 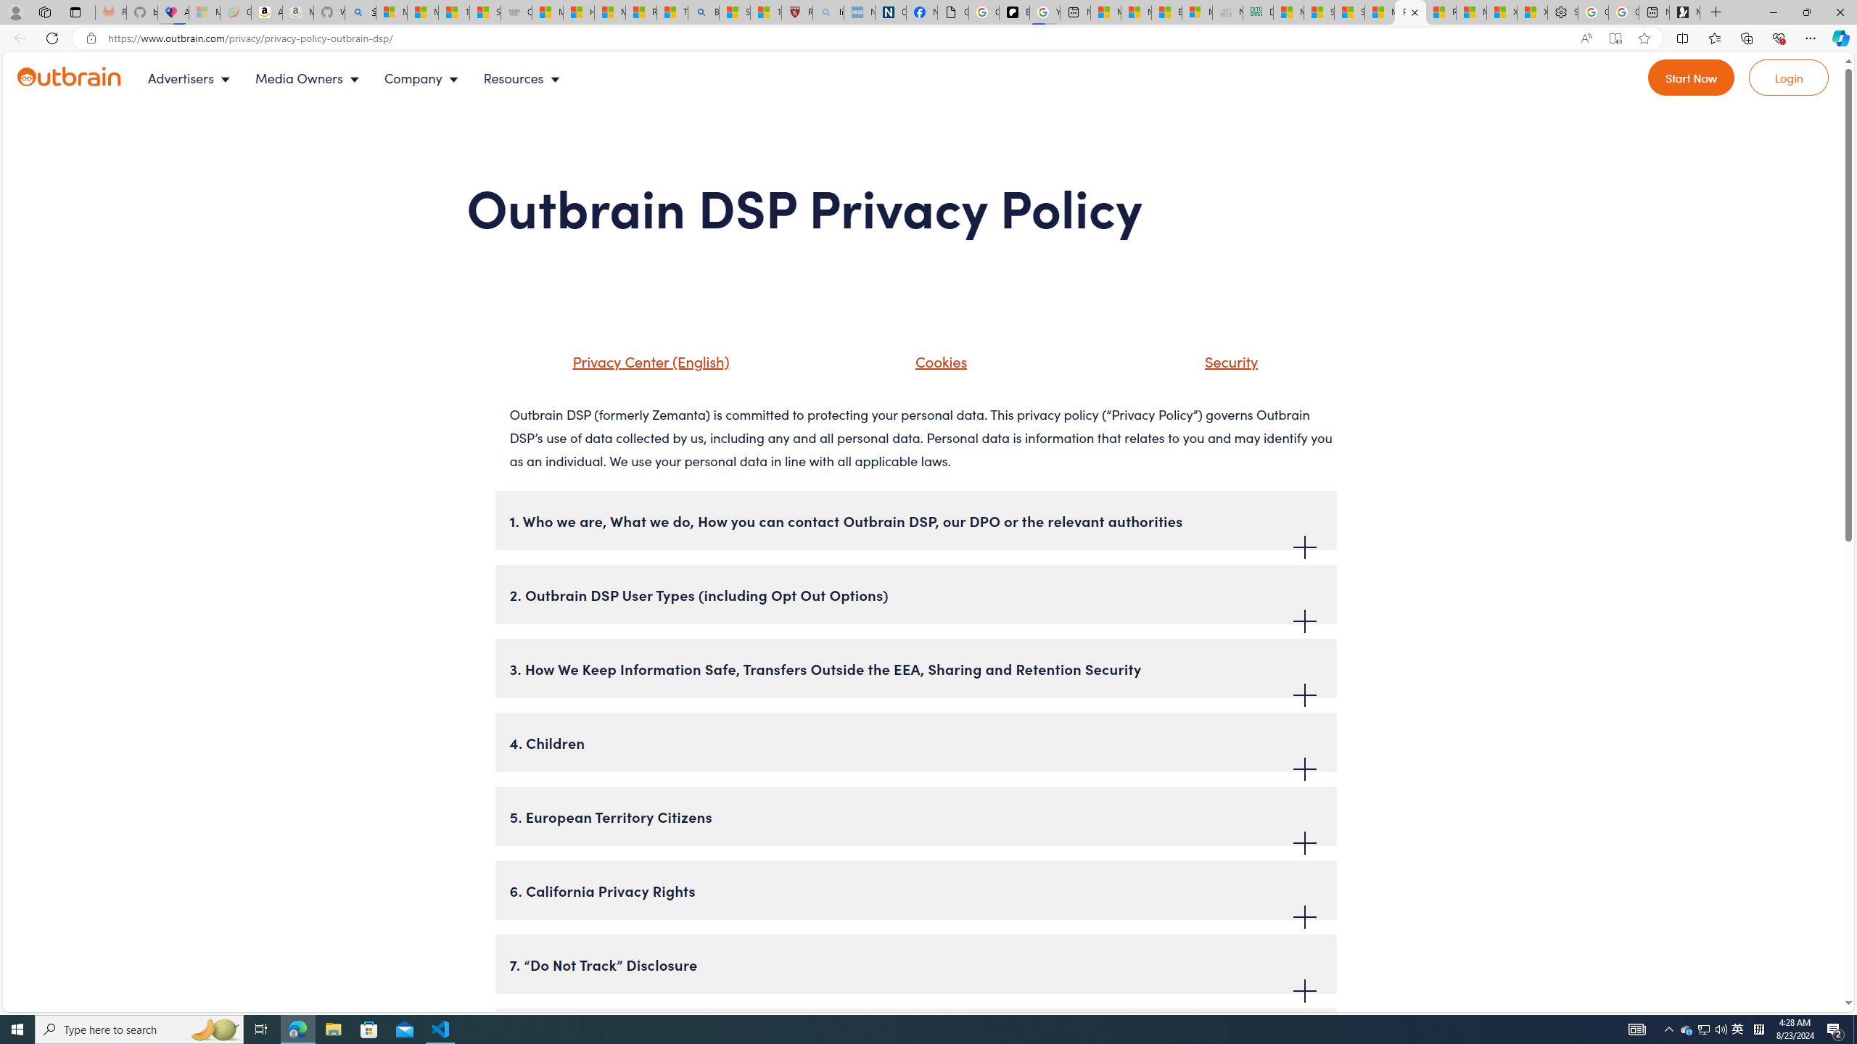 What do you see at coordinates (766, 12) in the screenshot?
I see `12 Popular Science Lies that Must be Corrected` at bounding box center [766, 12].